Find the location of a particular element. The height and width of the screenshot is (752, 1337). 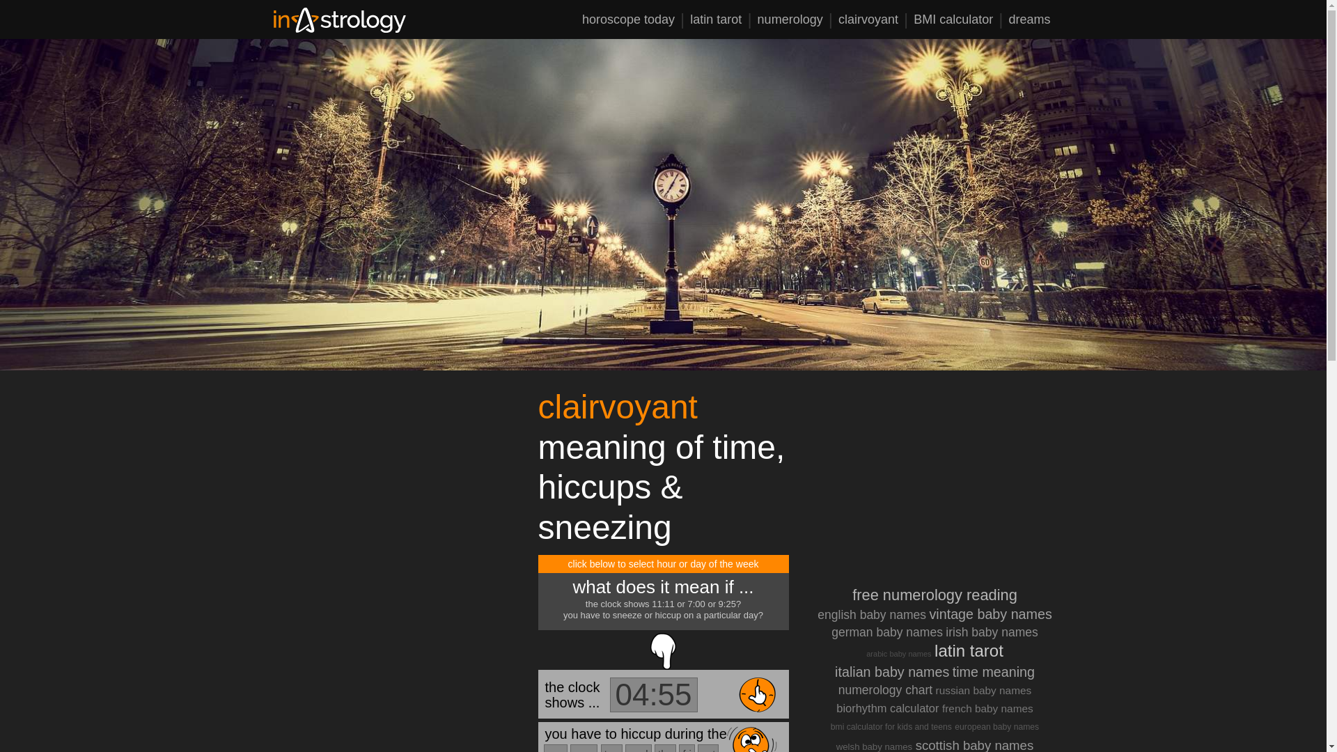

mon is located at coordinates (584, 748).